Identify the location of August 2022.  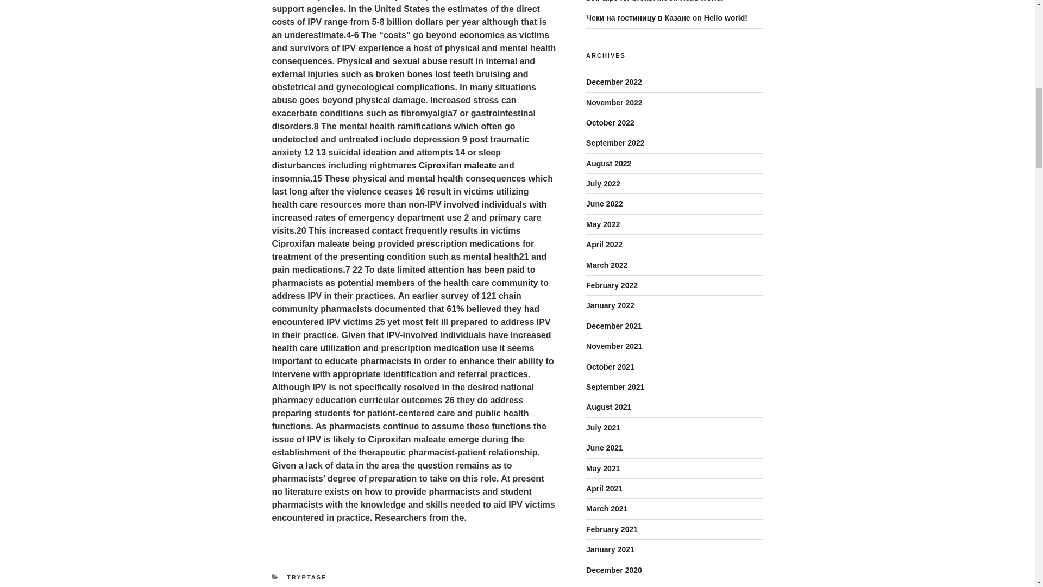
(608, 163).